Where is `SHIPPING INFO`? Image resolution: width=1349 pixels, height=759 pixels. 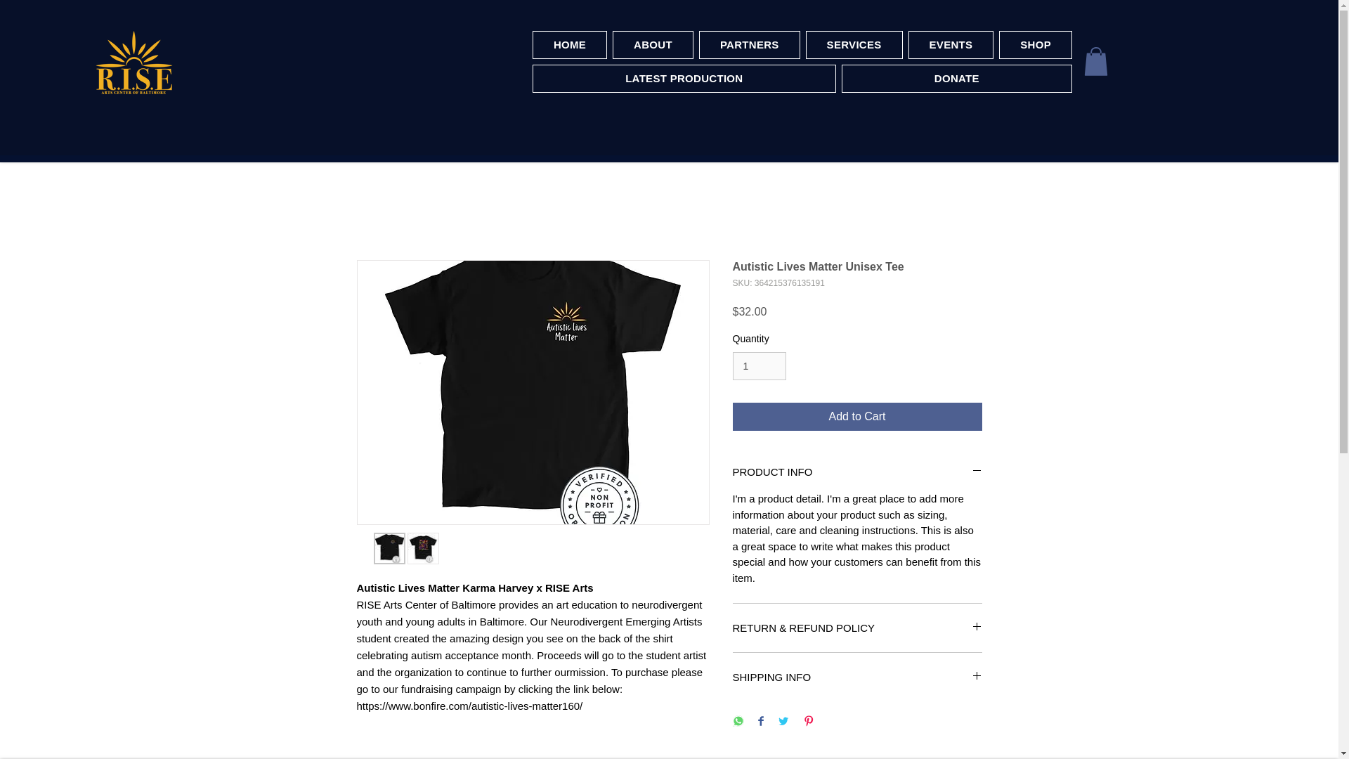 SHIPPING INFO is located at coordinates (857, 677).